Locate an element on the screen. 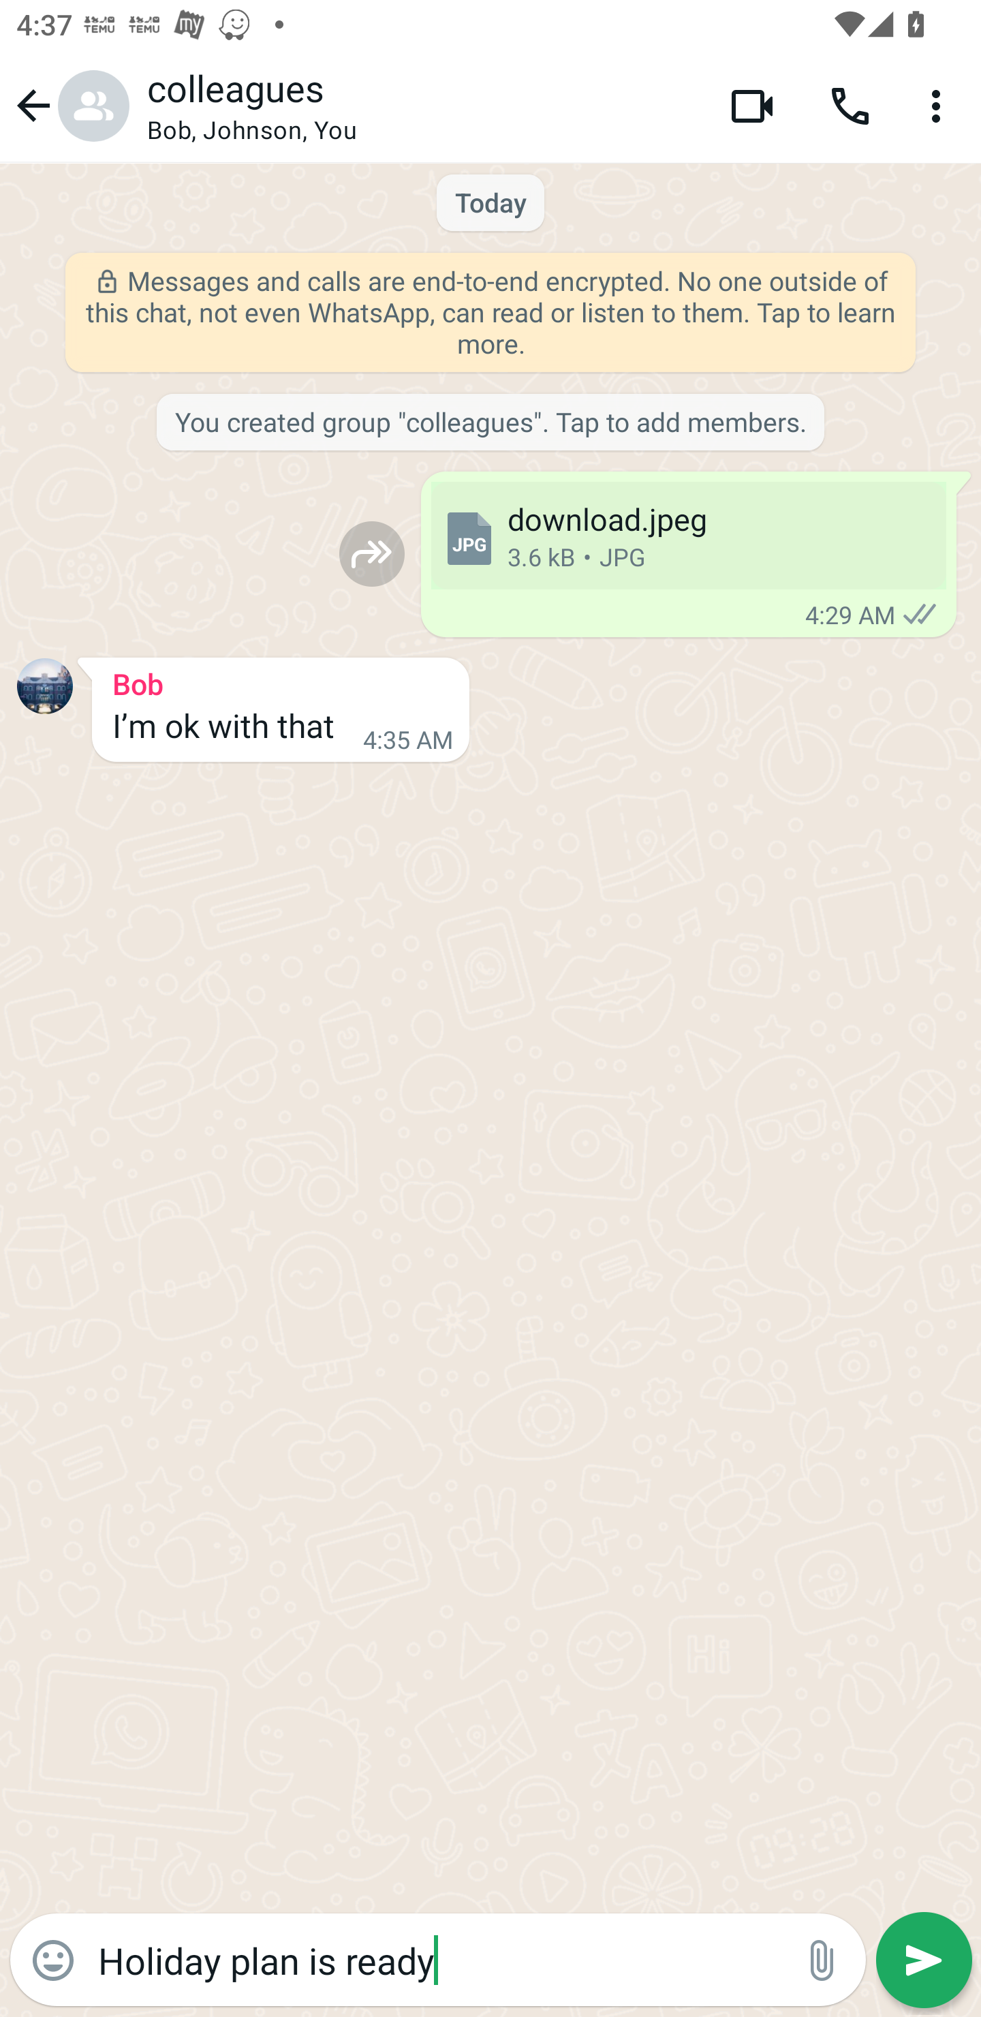  Profile picture for Bob is located at coordinates (45, 686).